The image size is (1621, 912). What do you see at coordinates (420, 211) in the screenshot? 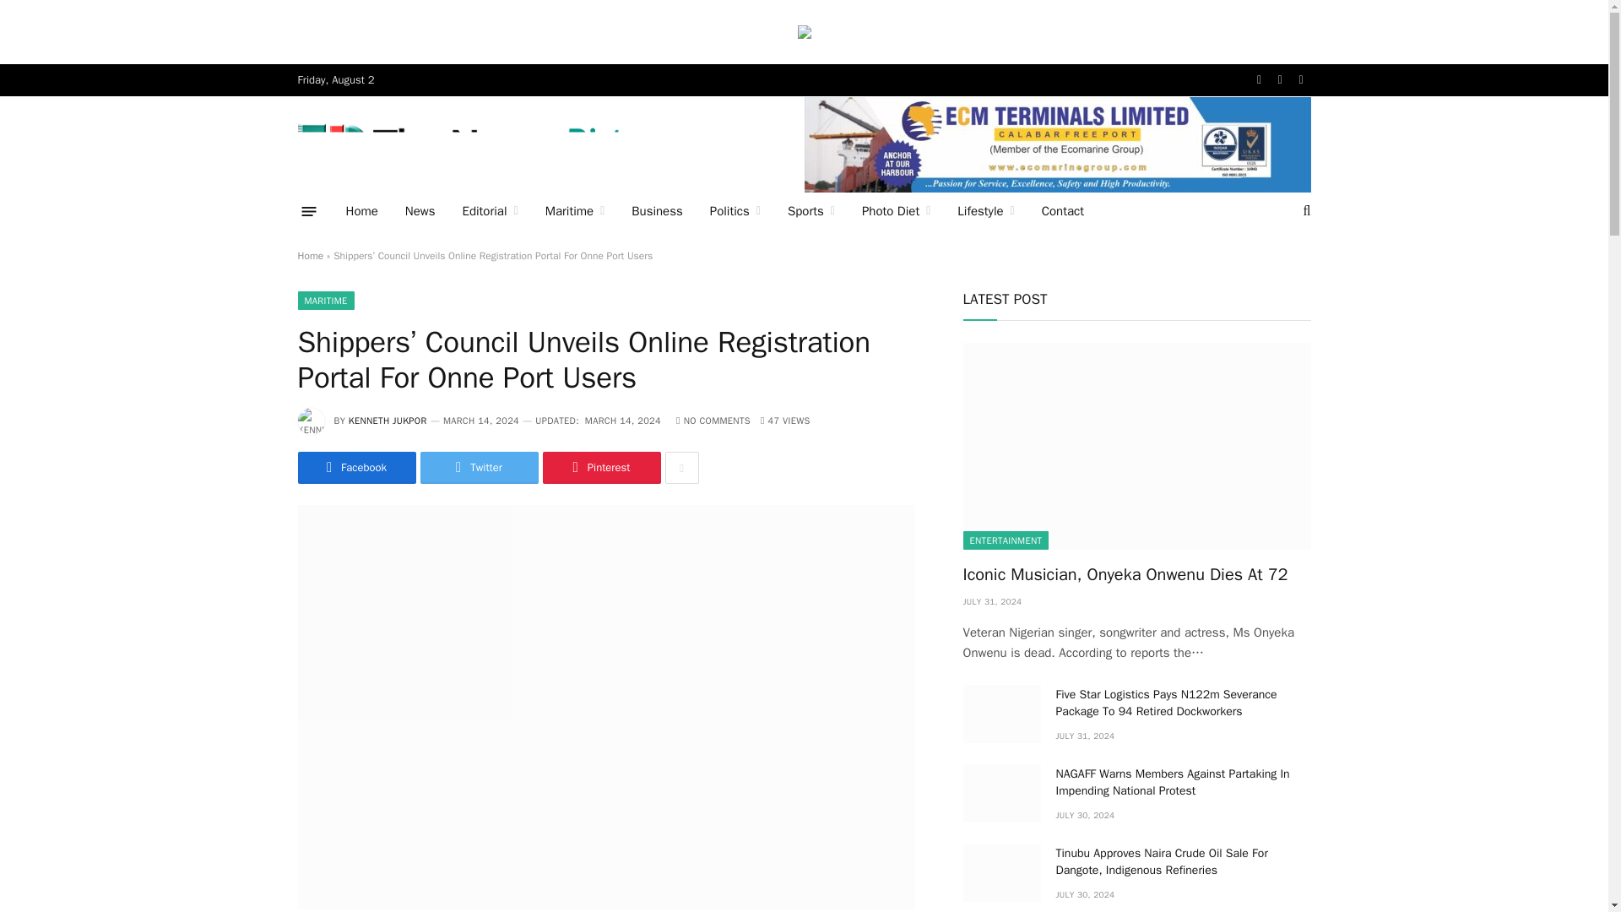
I see `News` at bounding box center [420, 211].